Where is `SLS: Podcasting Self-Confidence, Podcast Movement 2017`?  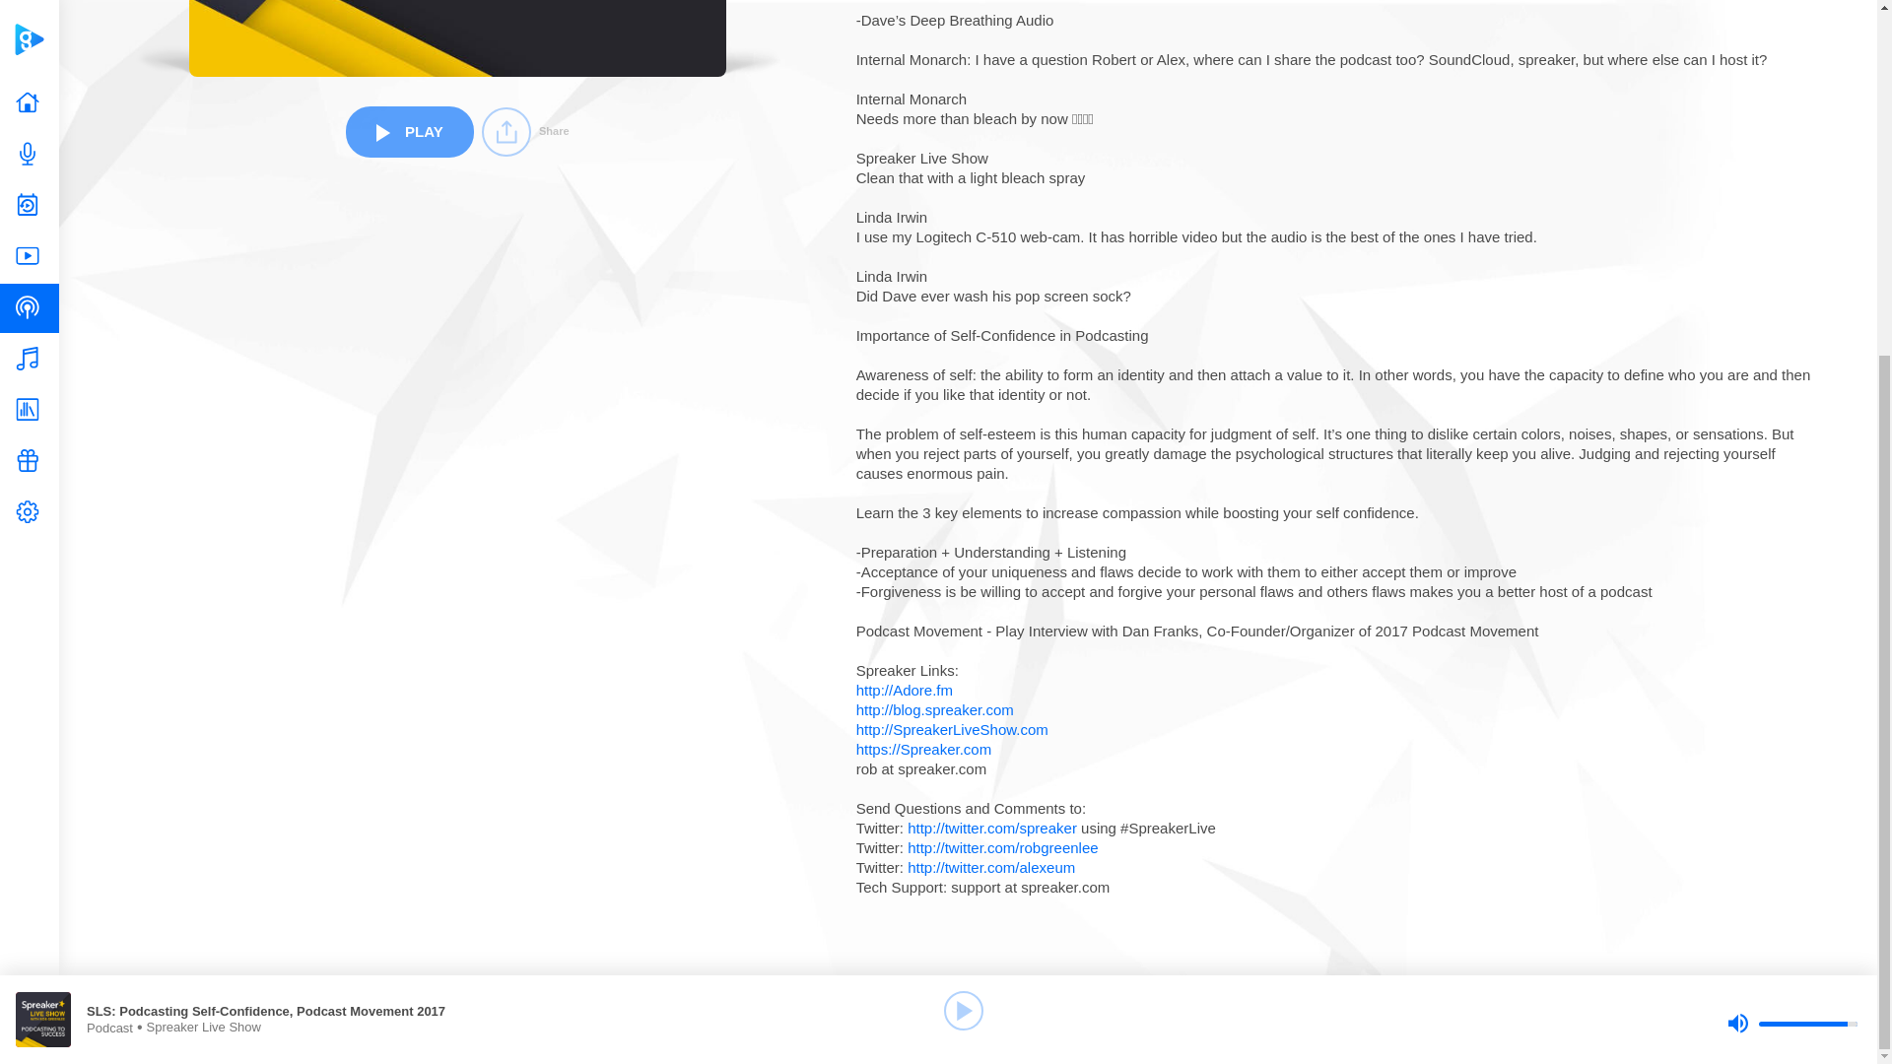
SLS: Podcasting Self-Confidence, Podcast Movement 2017 is located at coordinates (278, 489).